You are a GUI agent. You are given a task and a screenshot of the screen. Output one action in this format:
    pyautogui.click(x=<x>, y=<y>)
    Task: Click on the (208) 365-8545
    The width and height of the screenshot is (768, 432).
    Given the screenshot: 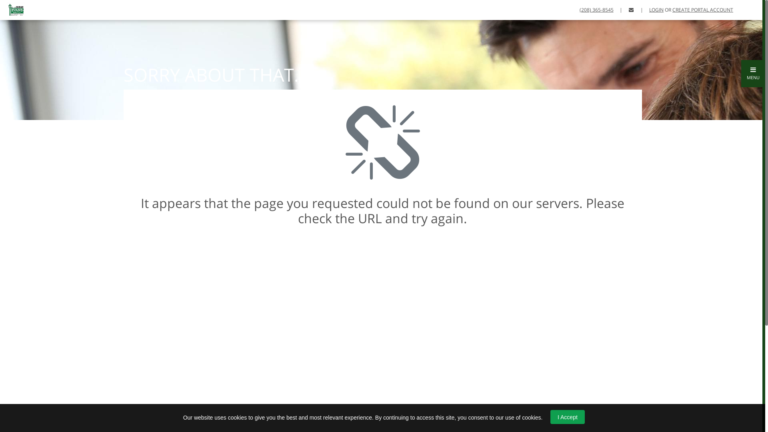 What is the action you would take?
    pyautogui.click(x=597, y=10)
    